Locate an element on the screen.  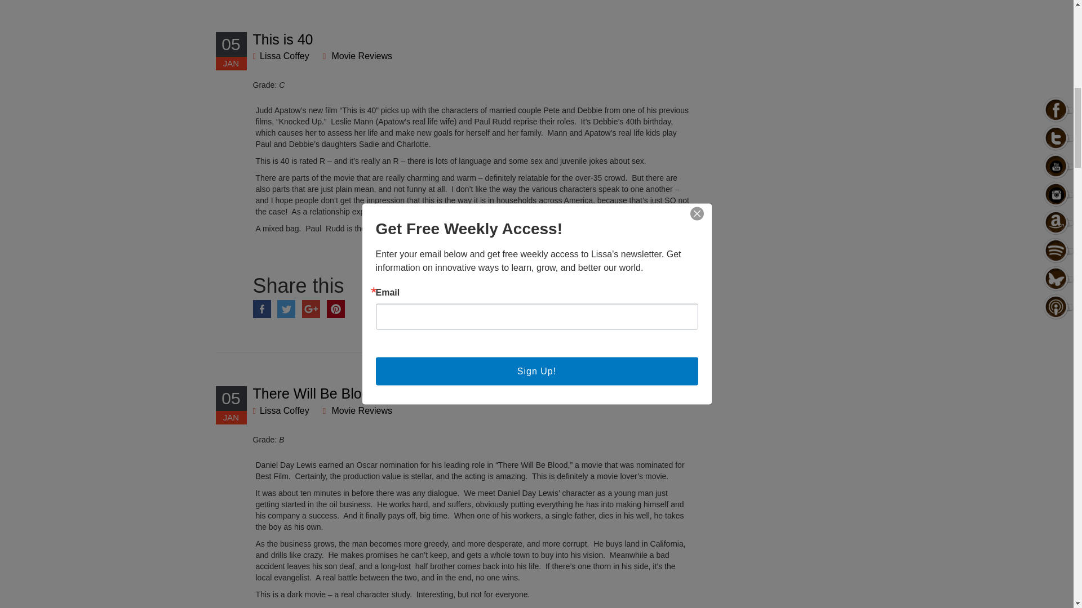
There Will Be Blood is located at coordinates (314, 393).